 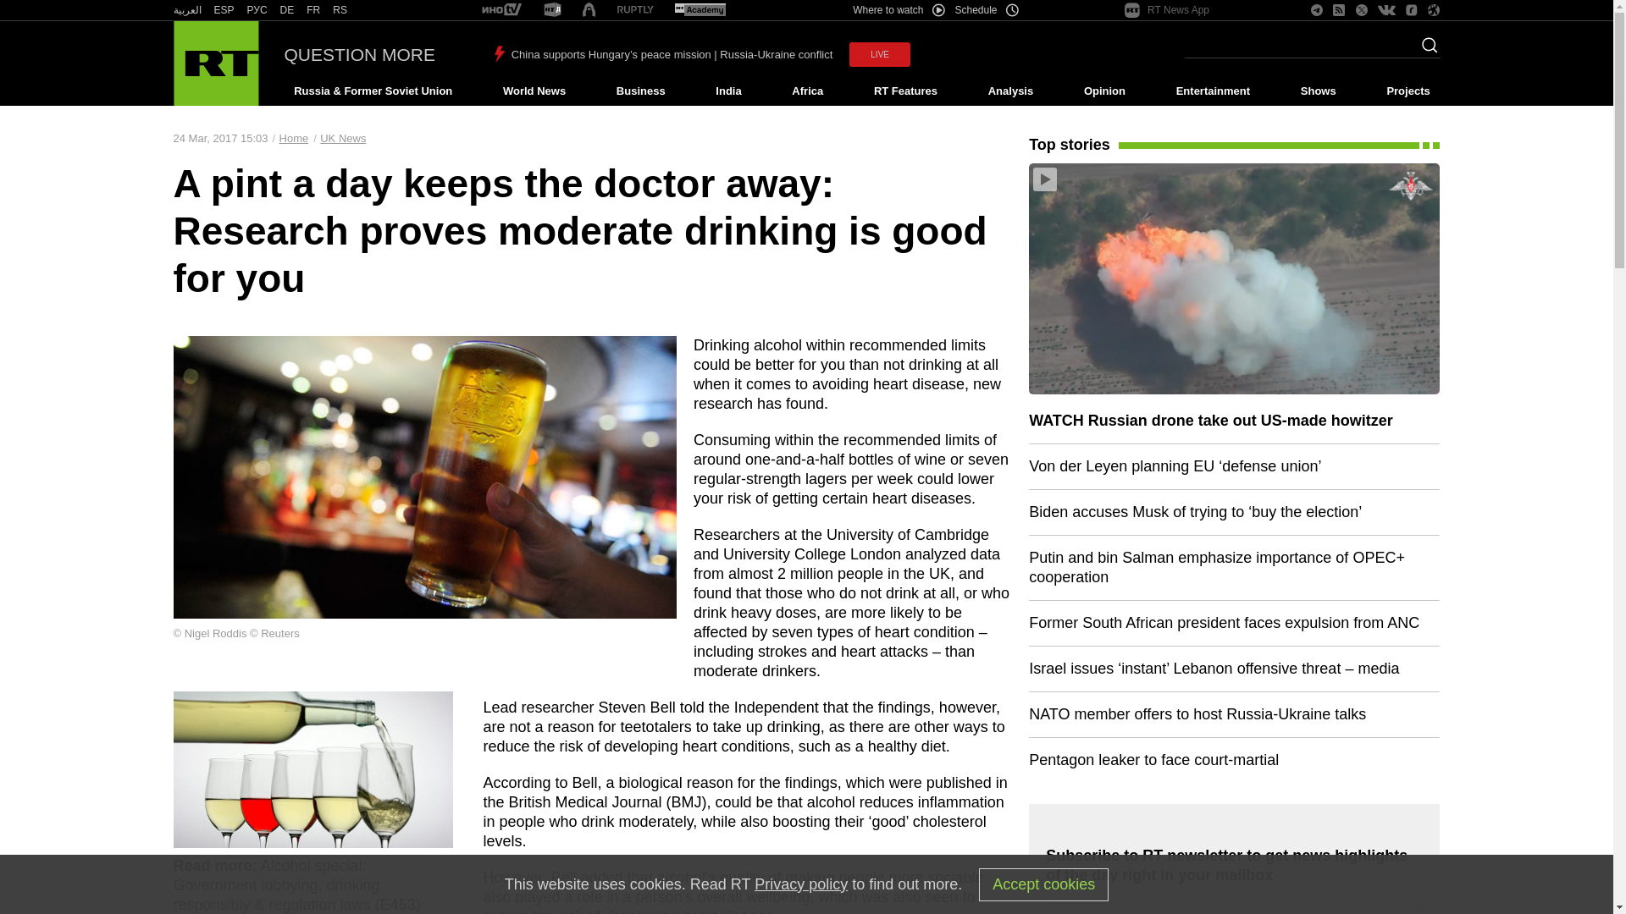 What do you see at coordinates (1213, 91) in the screenshot?
I see `Entertainment` at bounding box center [1213, 91].